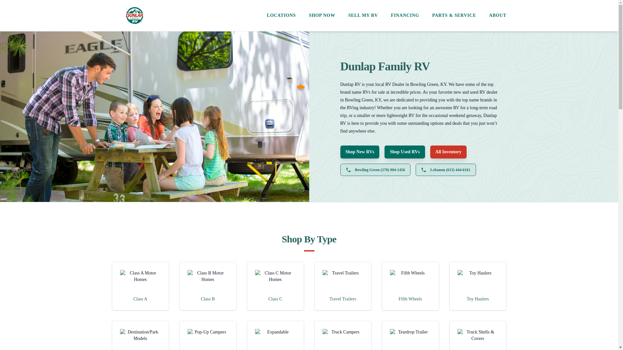 Image resolution: width=623 pixels, height=350 pixels. Describe the element at coordinates (208, 340) in the screenshot. I see `Pop-up Campers` at that location.